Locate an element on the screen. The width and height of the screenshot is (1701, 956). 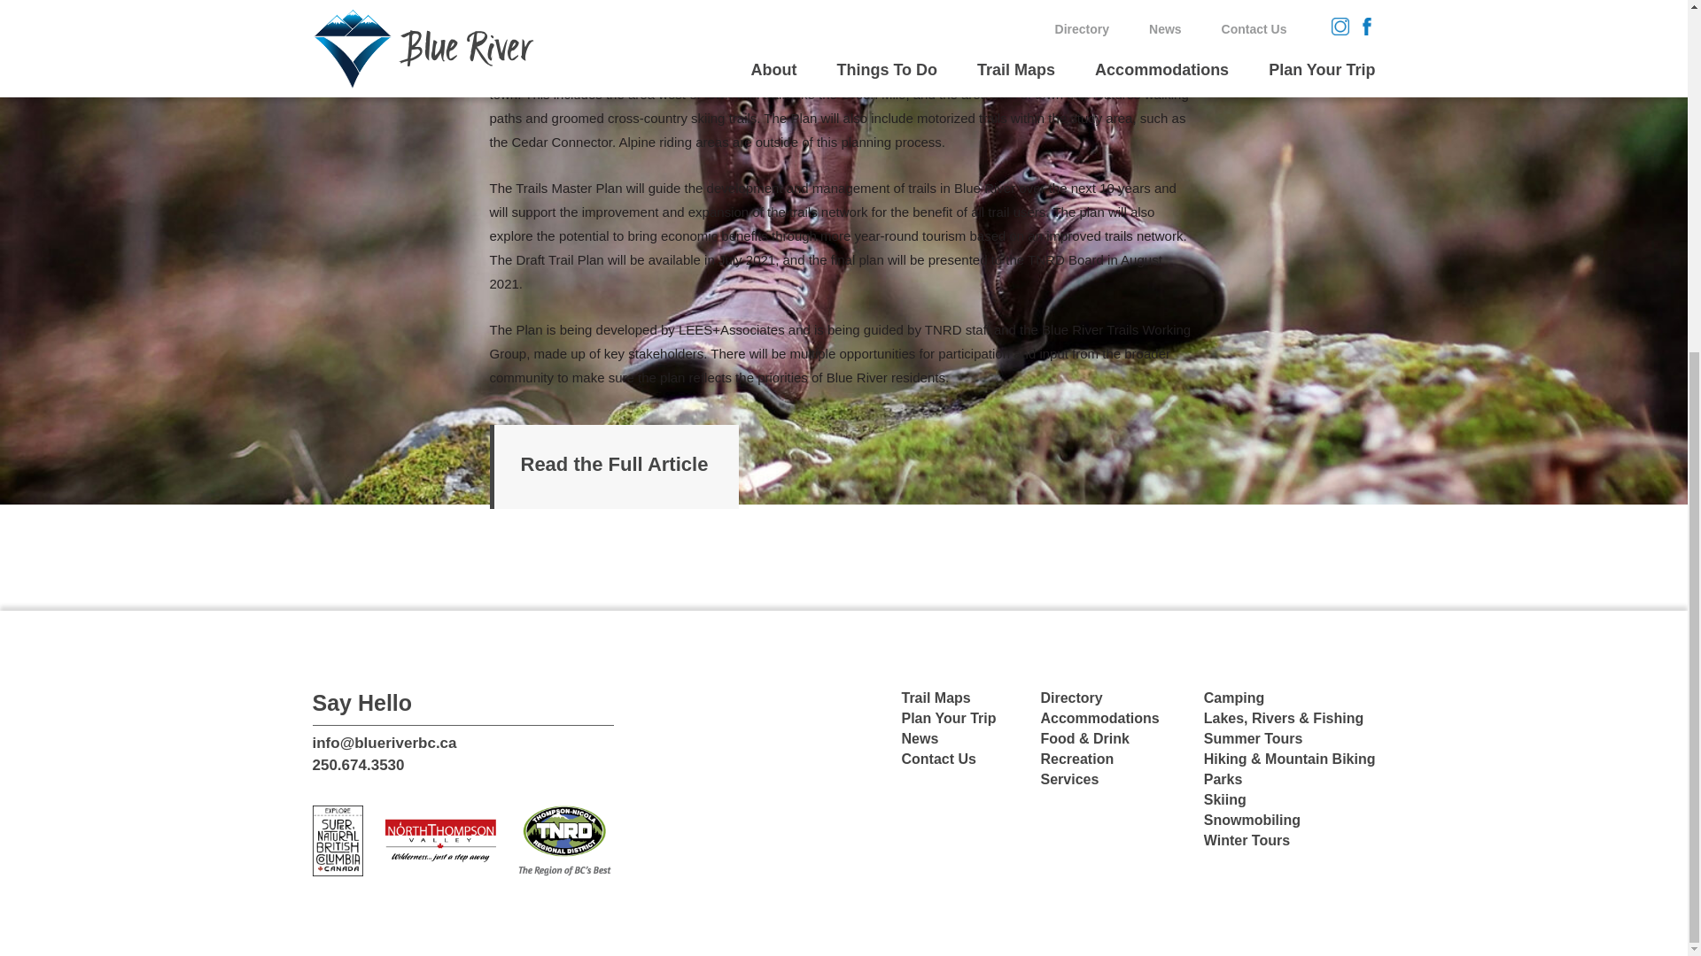
Directory is located at coordinates (1070, 698).